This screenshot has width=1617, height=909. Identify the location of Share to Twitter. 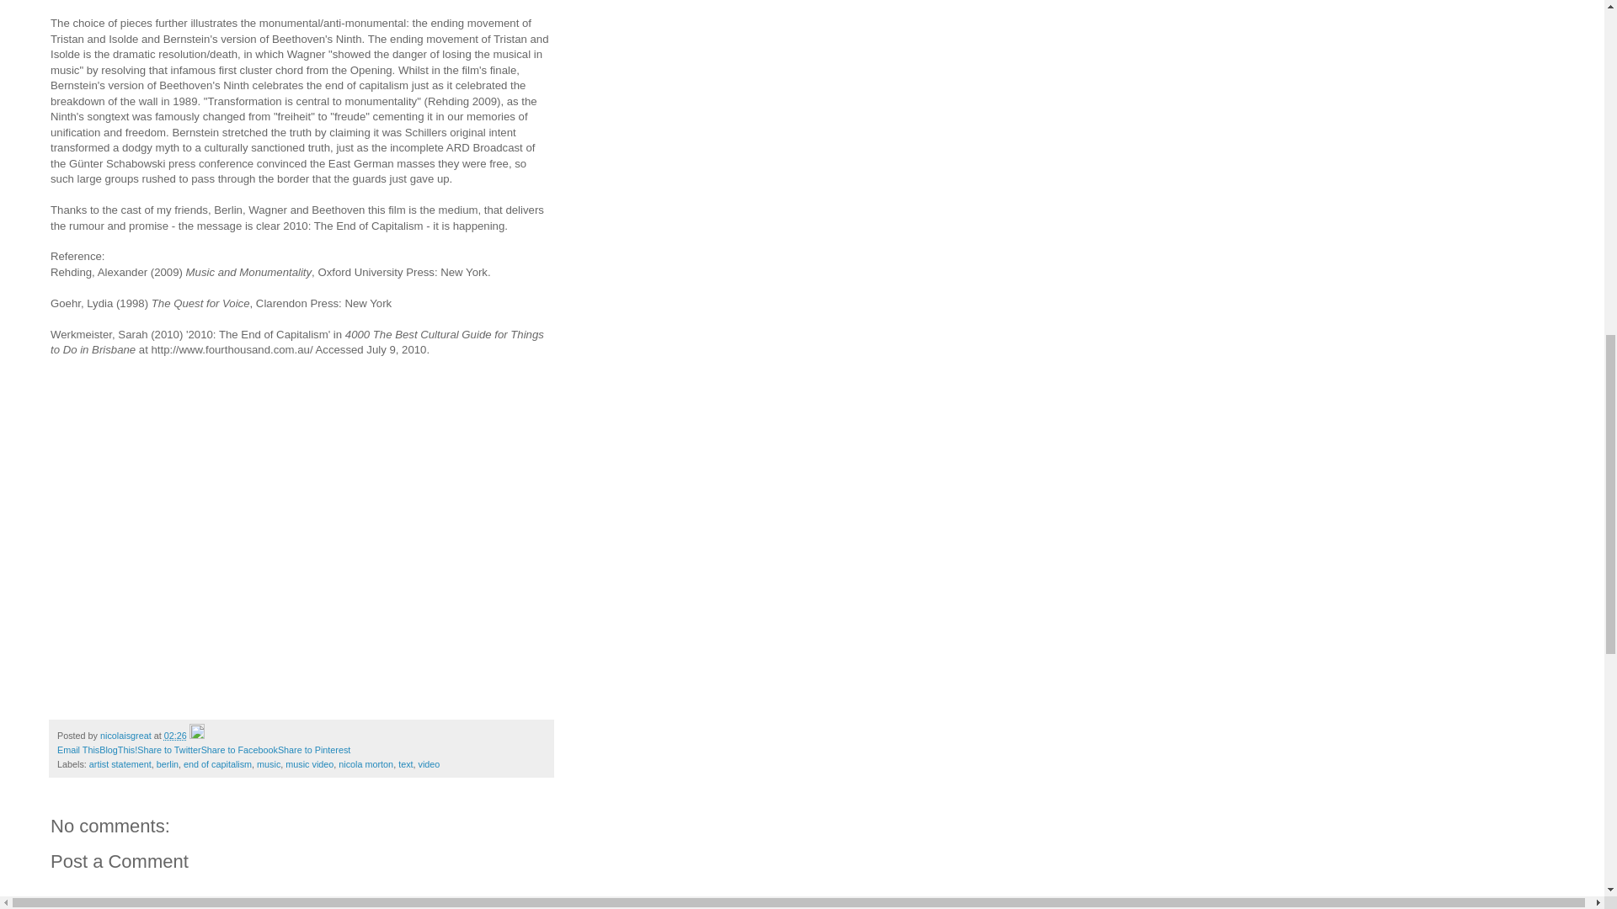
(168, 749).